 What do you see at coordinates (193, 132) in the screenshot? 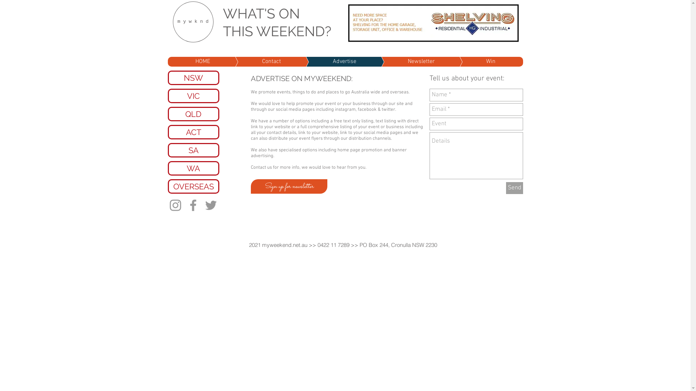
I see `ACT` at bounding box center [193, 132].